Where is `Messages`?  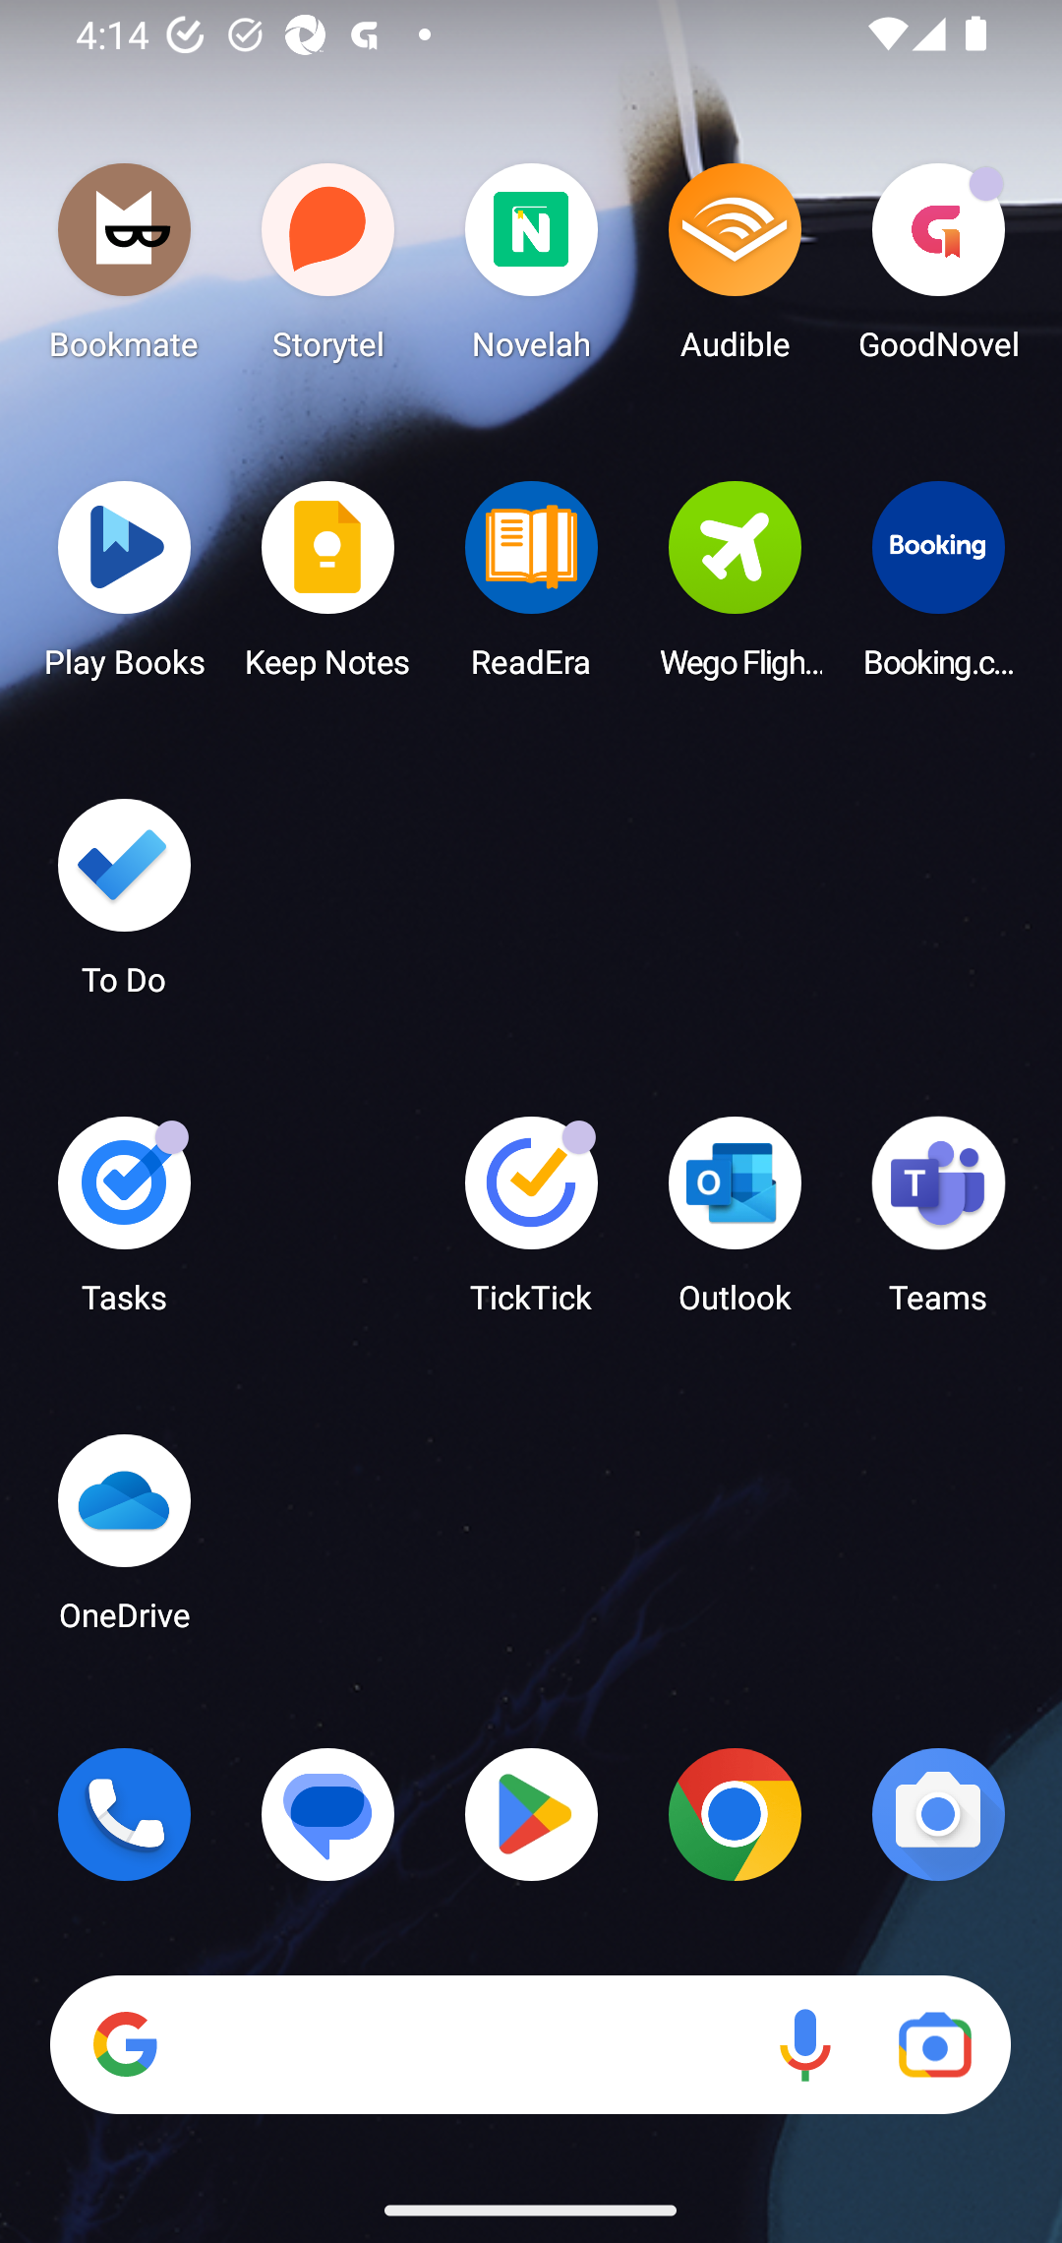
Messages is located at coordinates (328, 1814).